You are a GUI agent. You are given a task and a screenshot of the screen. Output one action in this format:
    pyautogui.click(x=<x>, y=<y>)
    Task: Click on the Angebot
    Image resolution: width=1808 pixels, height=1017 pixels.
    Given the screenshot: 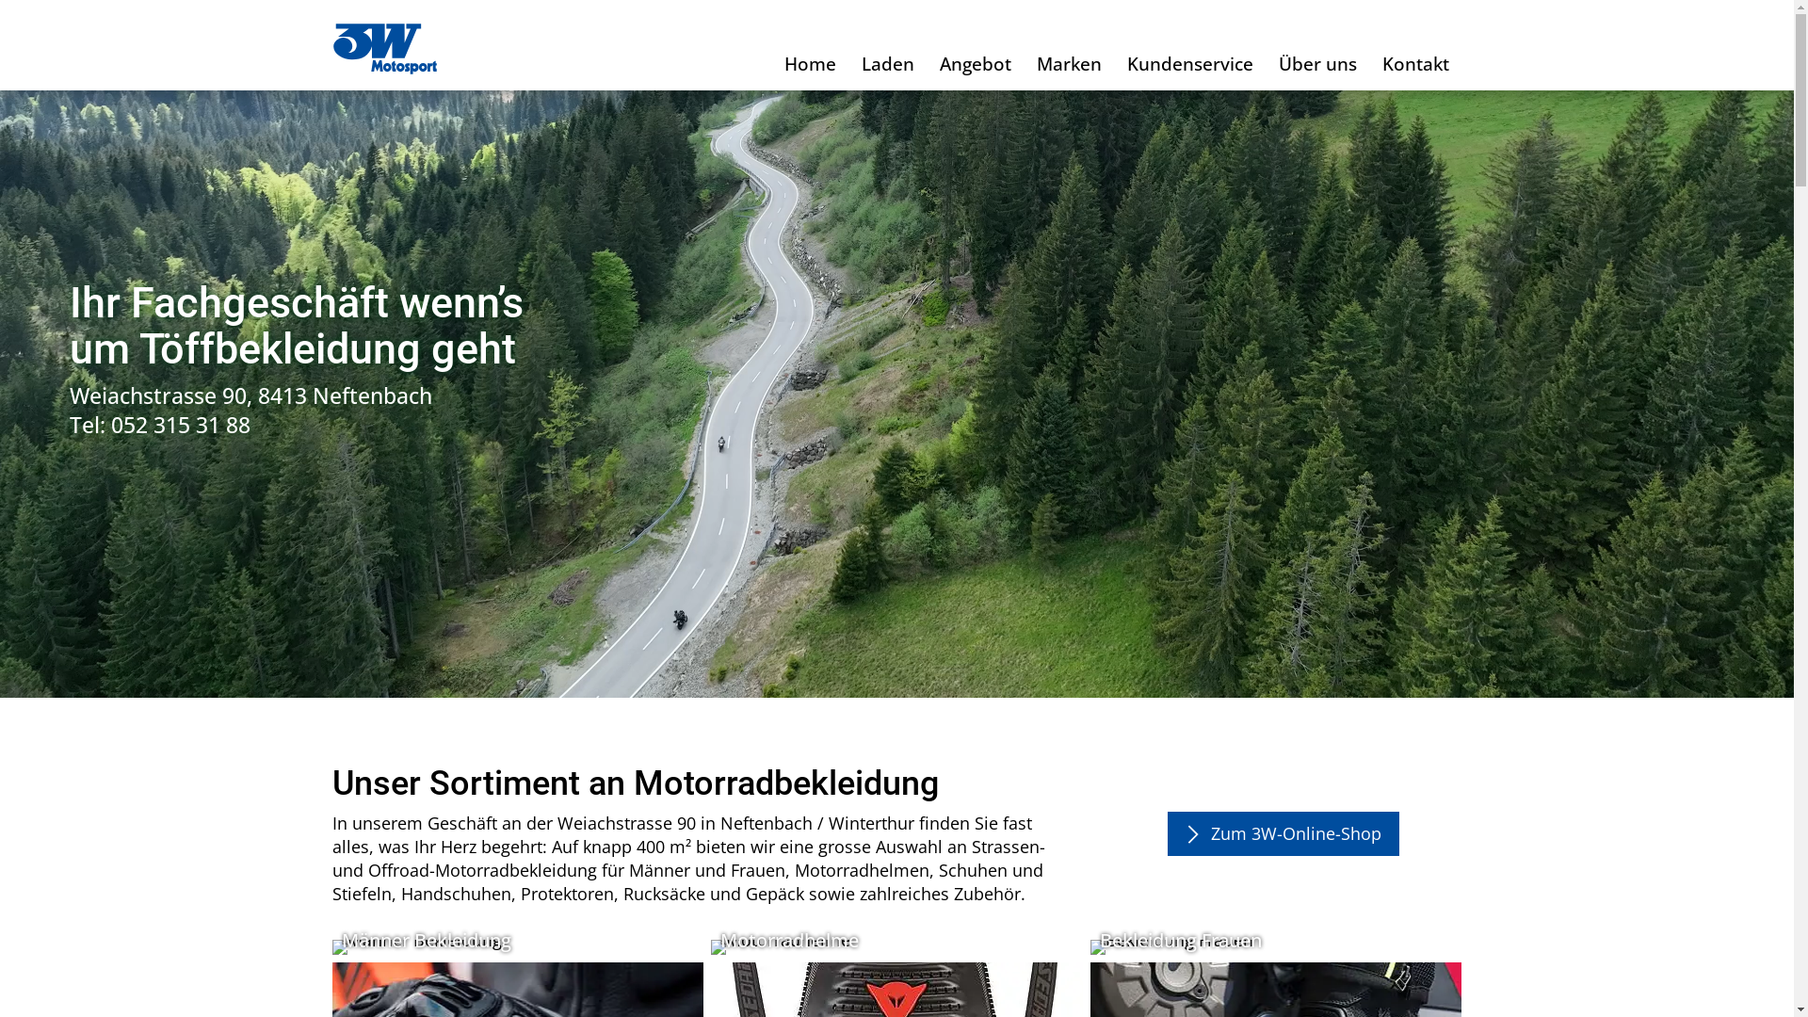 What is the action you would take?
    pyautogui.click(x=975, y=64)
    